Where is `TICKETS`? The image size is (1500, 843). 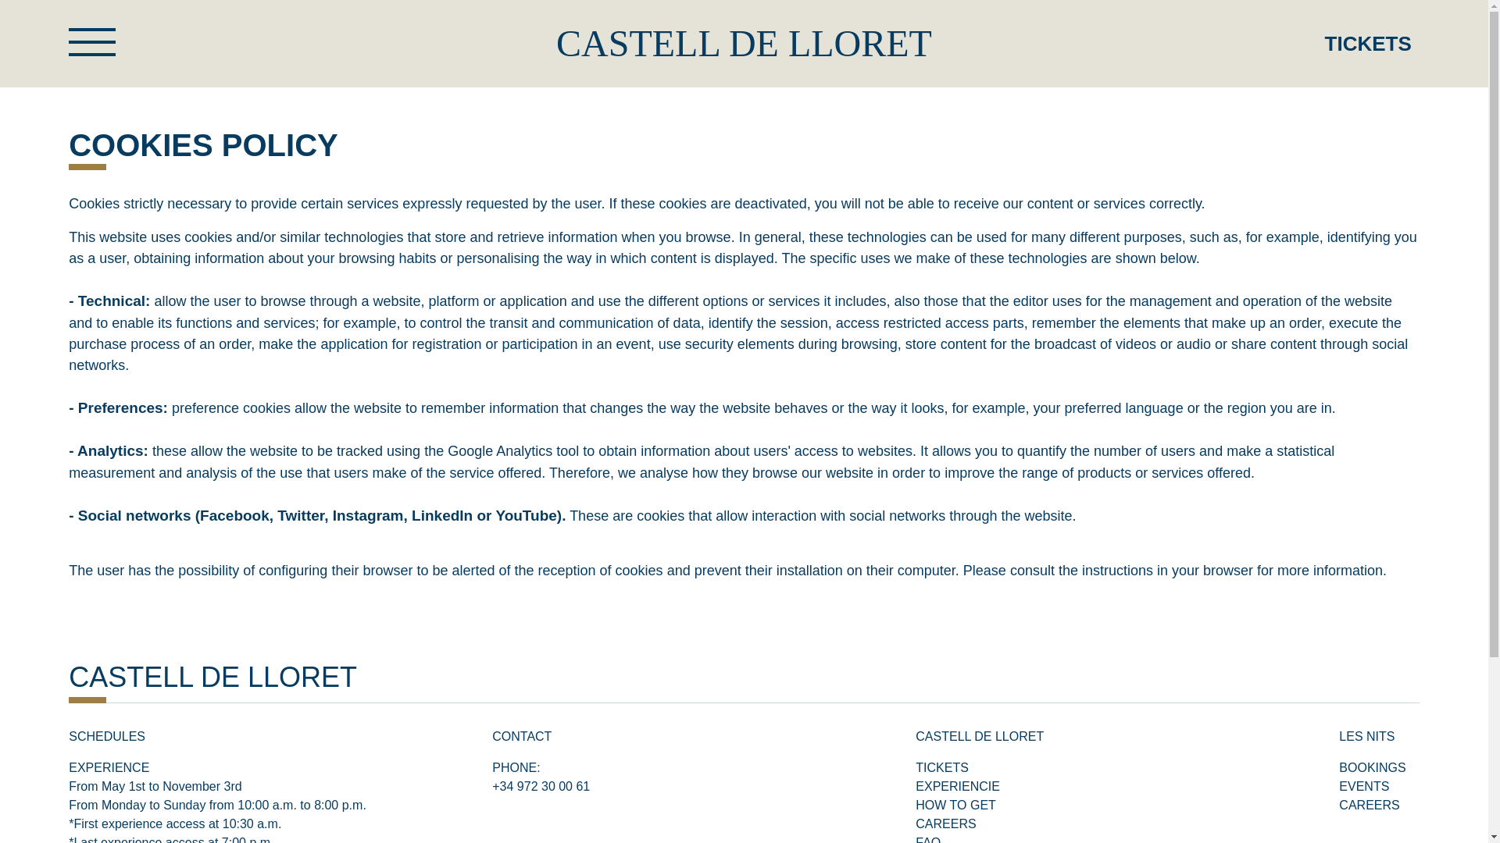 TICKETS is located at coordinates (942, 768).